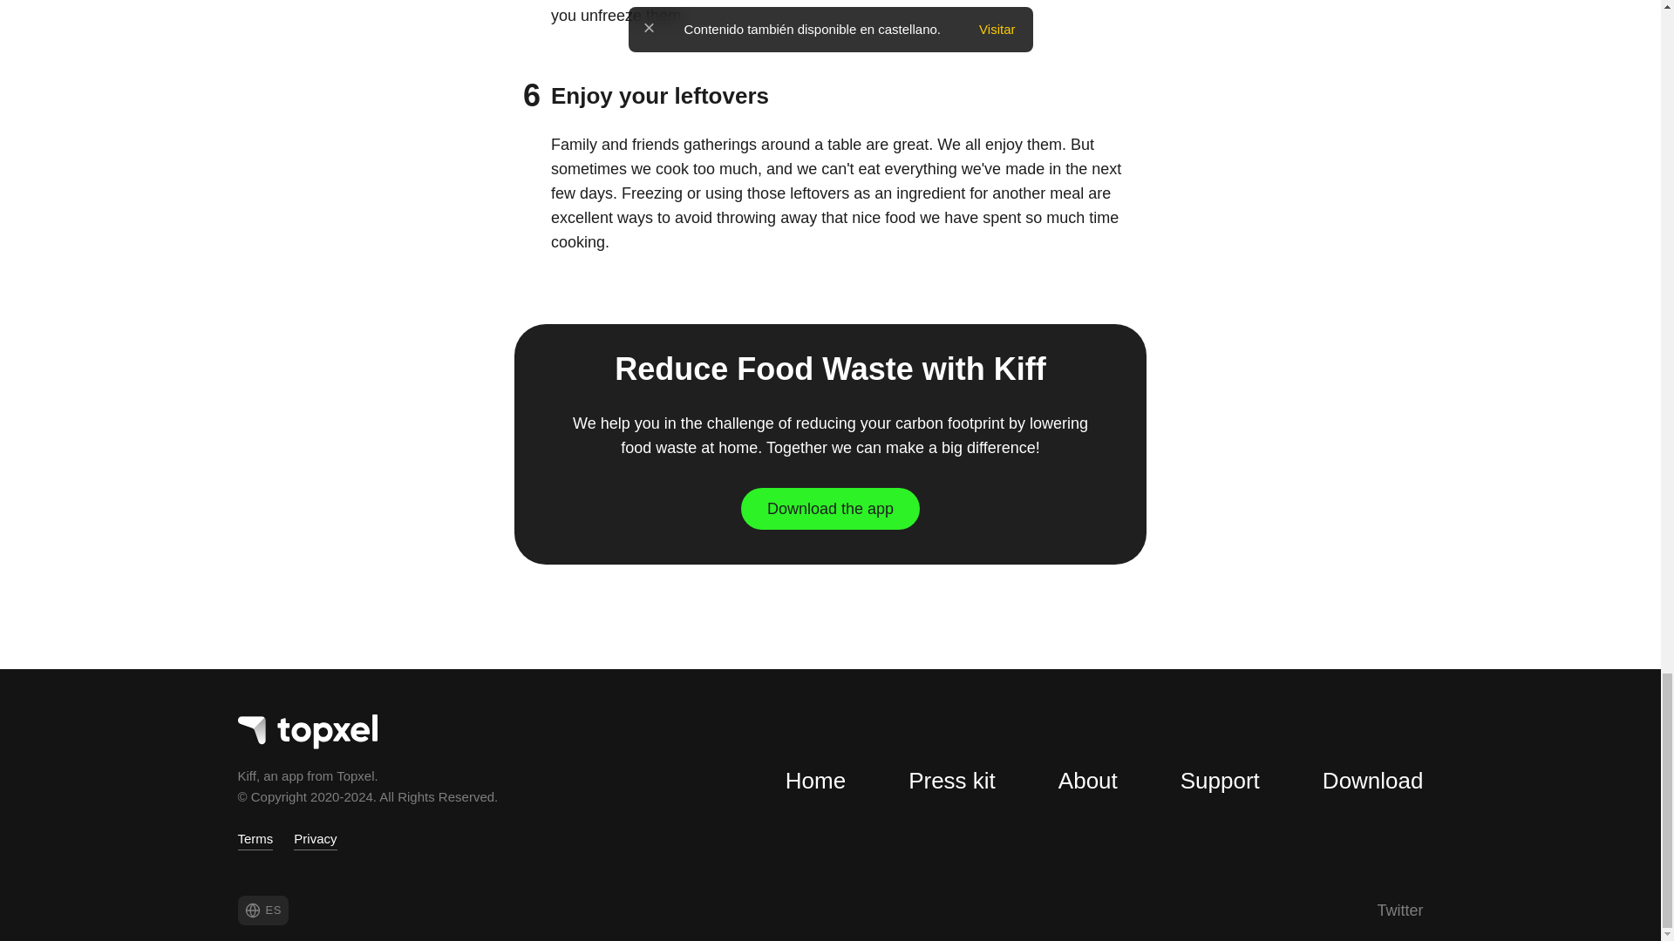 The width and height of the screenshot is (1674, 941). Describe the element at coordinates (262, 910) in the screenshot. I see `ES` at that location.